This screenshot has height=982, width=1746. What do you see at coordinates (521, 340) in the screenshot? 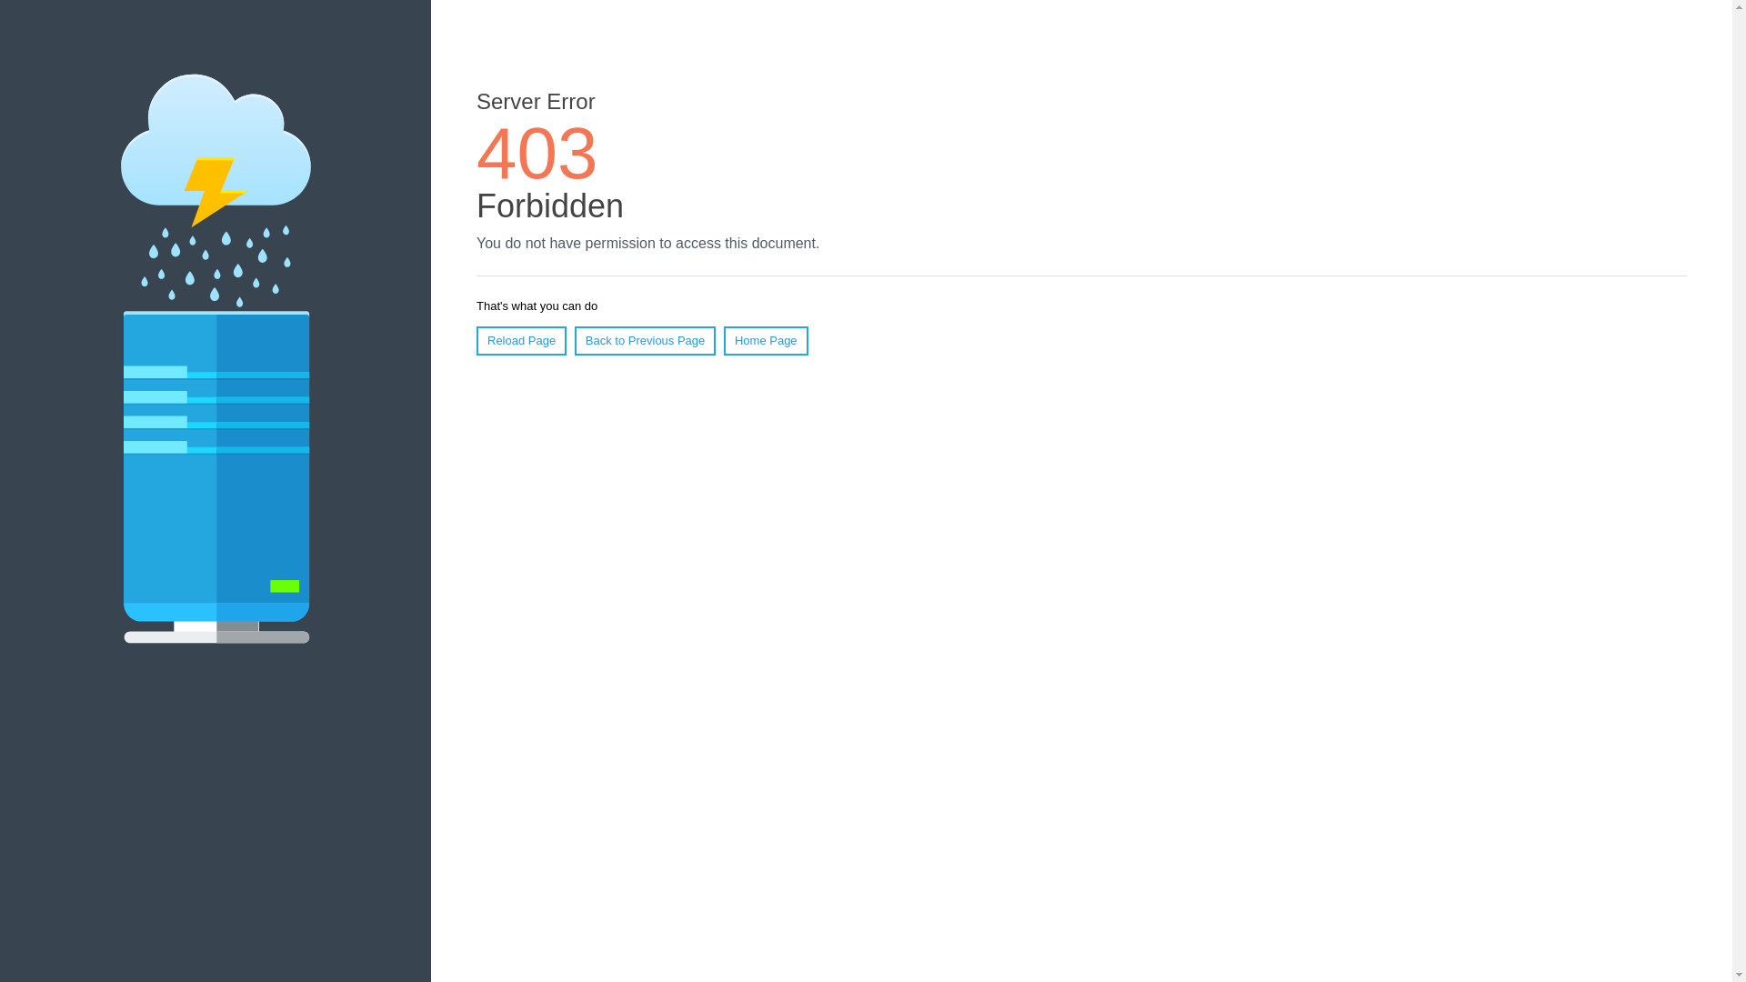
I see `Reload Page` at bounding box center [521, 340].